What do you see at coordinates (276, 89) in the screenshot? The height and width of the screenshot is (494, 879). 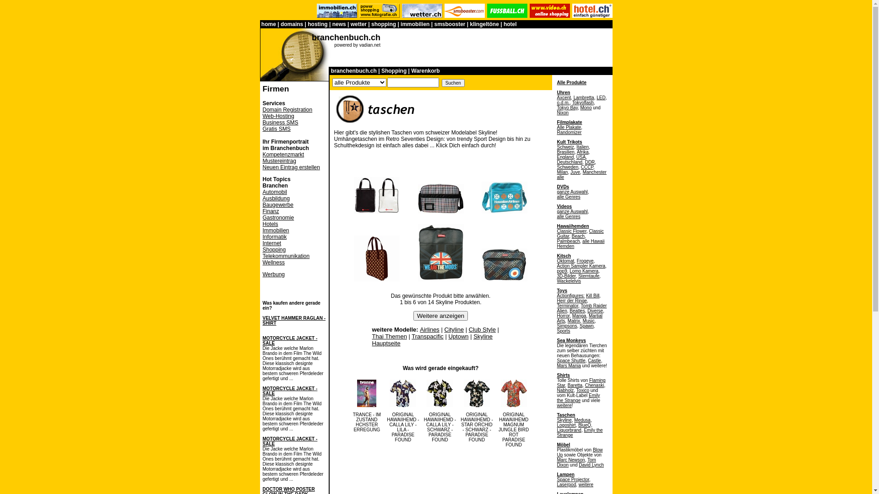 I see `Firmen` at bounding box center [276, 89].